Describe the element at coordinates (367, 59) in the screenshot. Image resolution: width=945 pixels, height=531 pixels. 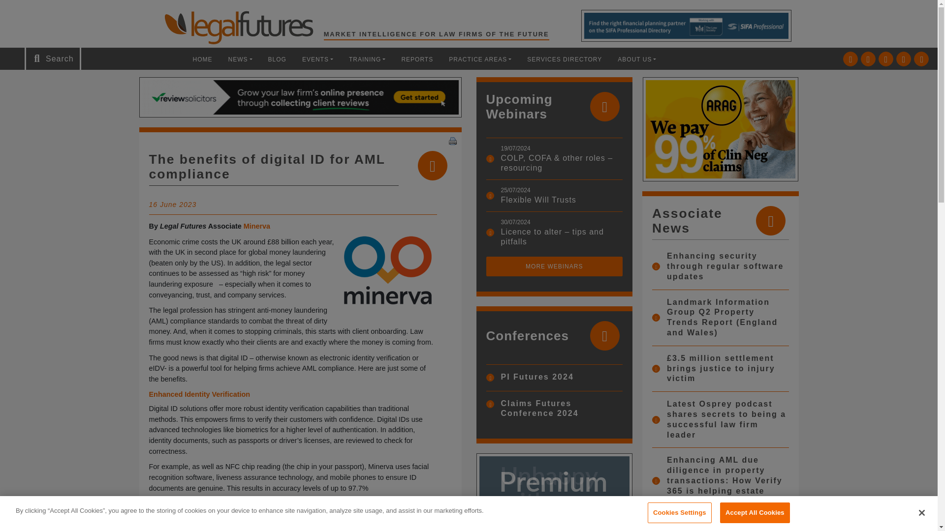
I see `TRAINING` at that location.